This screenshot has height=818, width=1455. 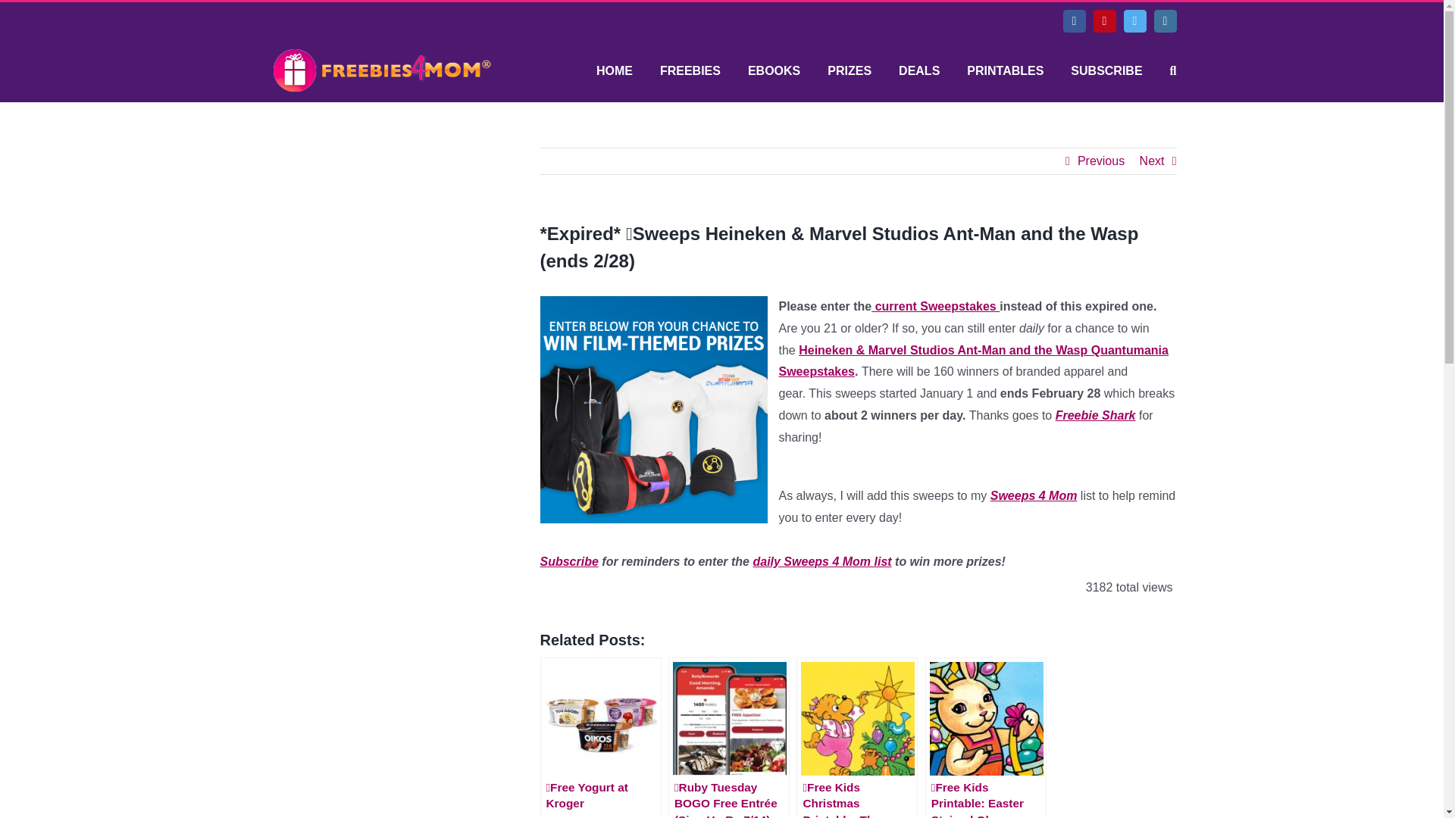 I want to click on Facebook, so click(x=1073, y=21).